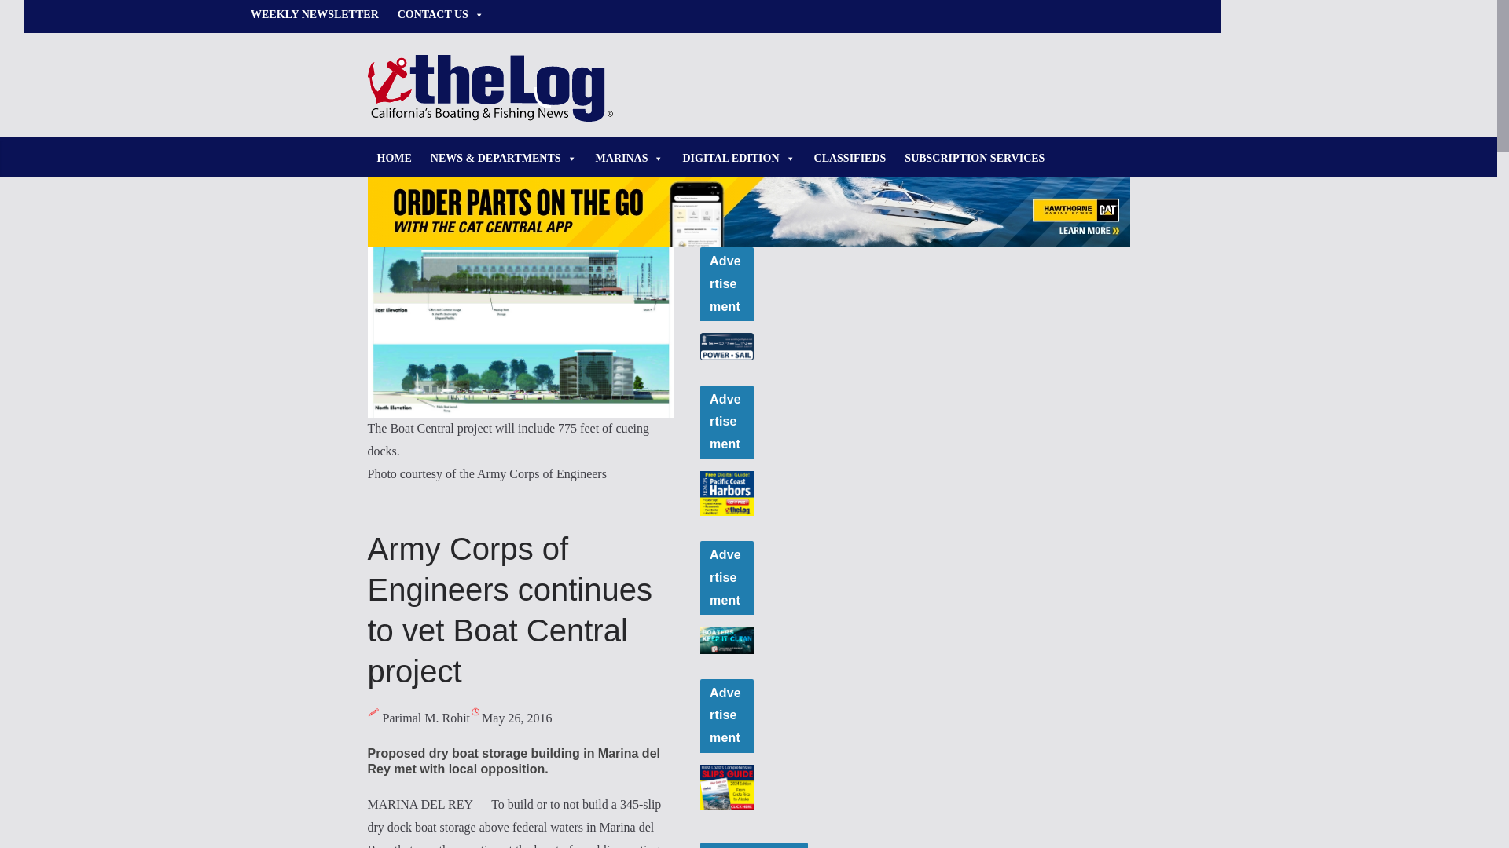  What do you see at coordinates (314, 16) in the screenshot?
I see `WEEKLY NEWSLETTER` at bounding box center [314, 16].